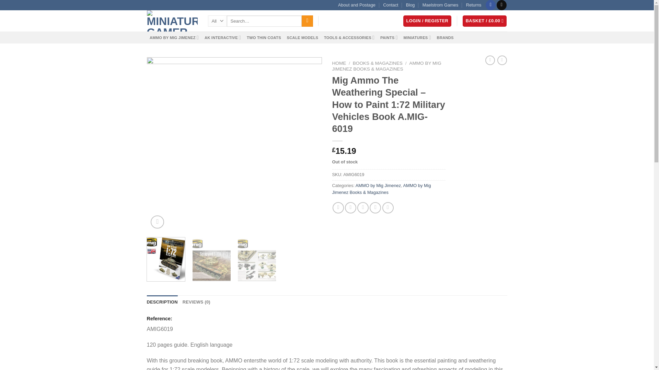 Image resolution: width=659 pixels, height=370 pixels. Describe the element at coordinates (172, 21) in the screenshot. I see `Miniature Gamer - Fantasy, Sci-fi and all manner of minis` at that location.